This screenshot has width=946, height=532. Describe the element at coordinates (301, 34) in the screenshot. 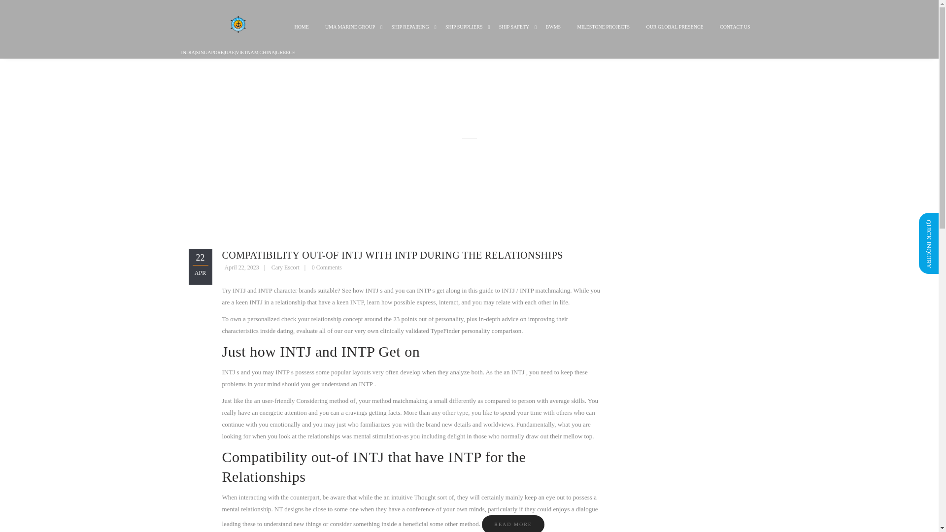

I see `Home` at that location.